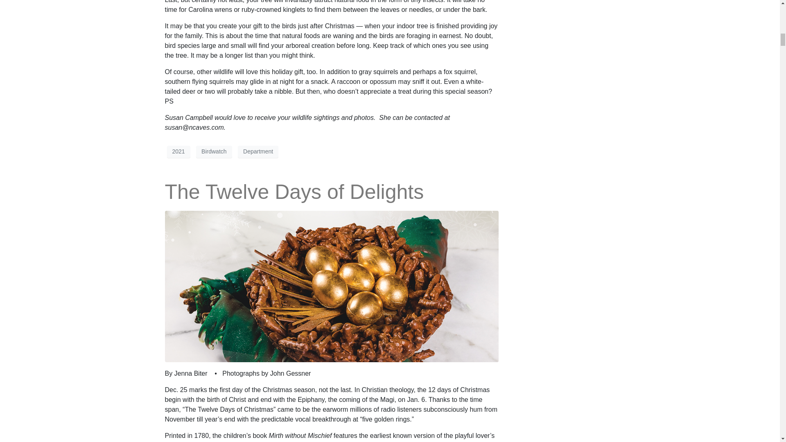 This screenshot has width=786, height=442. I want to click on The Twelve Days of Delights, so click(331, 286).